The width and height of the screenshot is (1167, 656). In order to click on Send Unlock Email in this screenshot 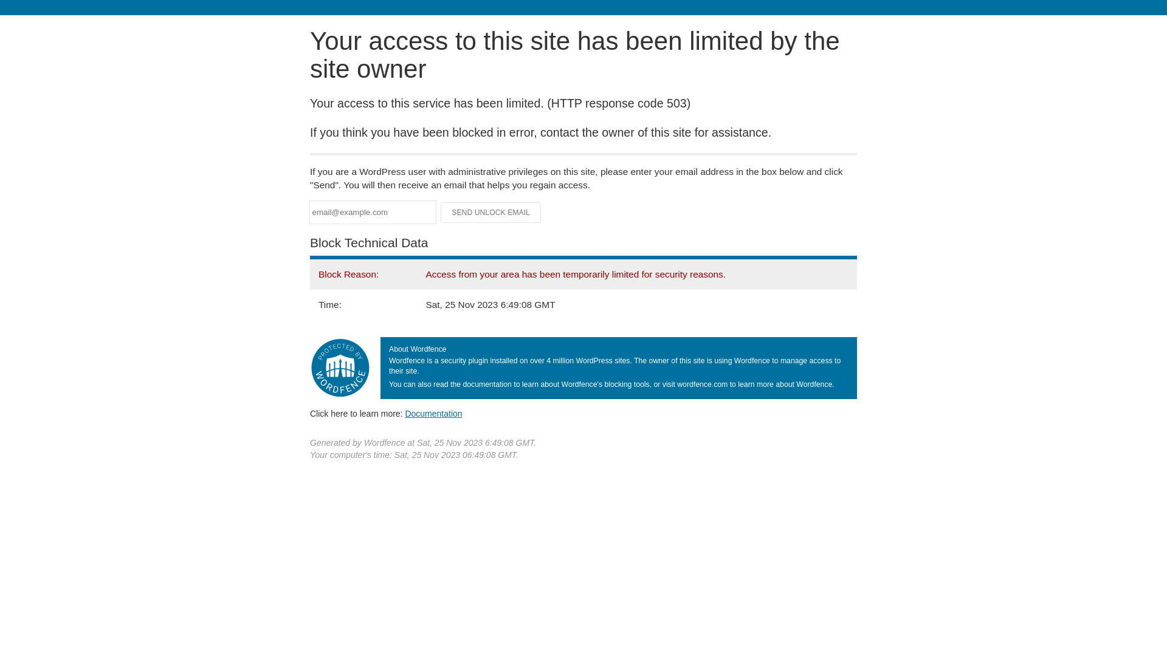, I will do `click(491, 213)`.